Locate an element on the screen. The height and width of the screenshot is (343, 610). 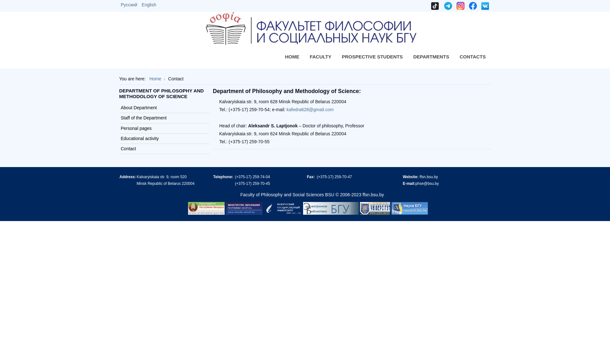
About Department is located at coordinates (165, 108).